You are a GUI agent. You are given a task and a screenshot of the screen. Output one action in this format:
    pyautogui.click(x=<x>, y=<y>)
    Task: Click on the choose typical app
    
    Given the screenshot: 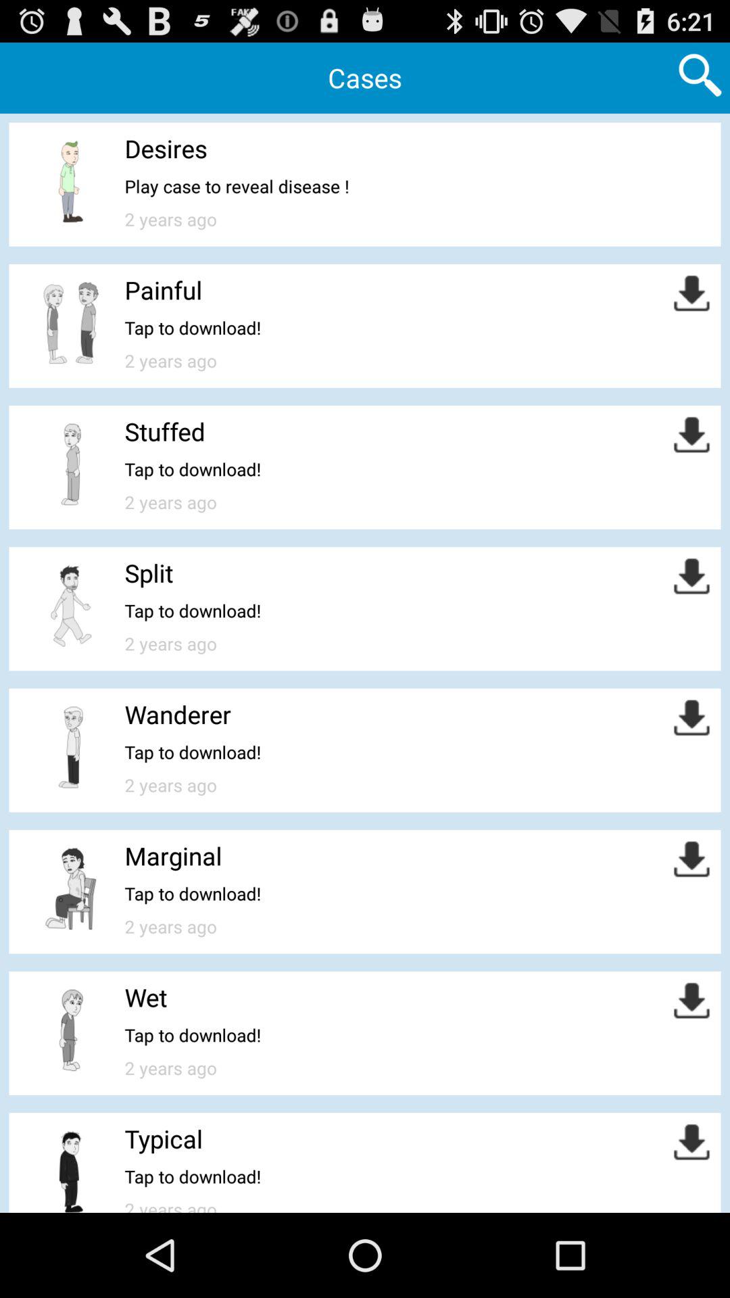 What is the action you would take?
    pyautogui.click(x=164, y=1138)
    